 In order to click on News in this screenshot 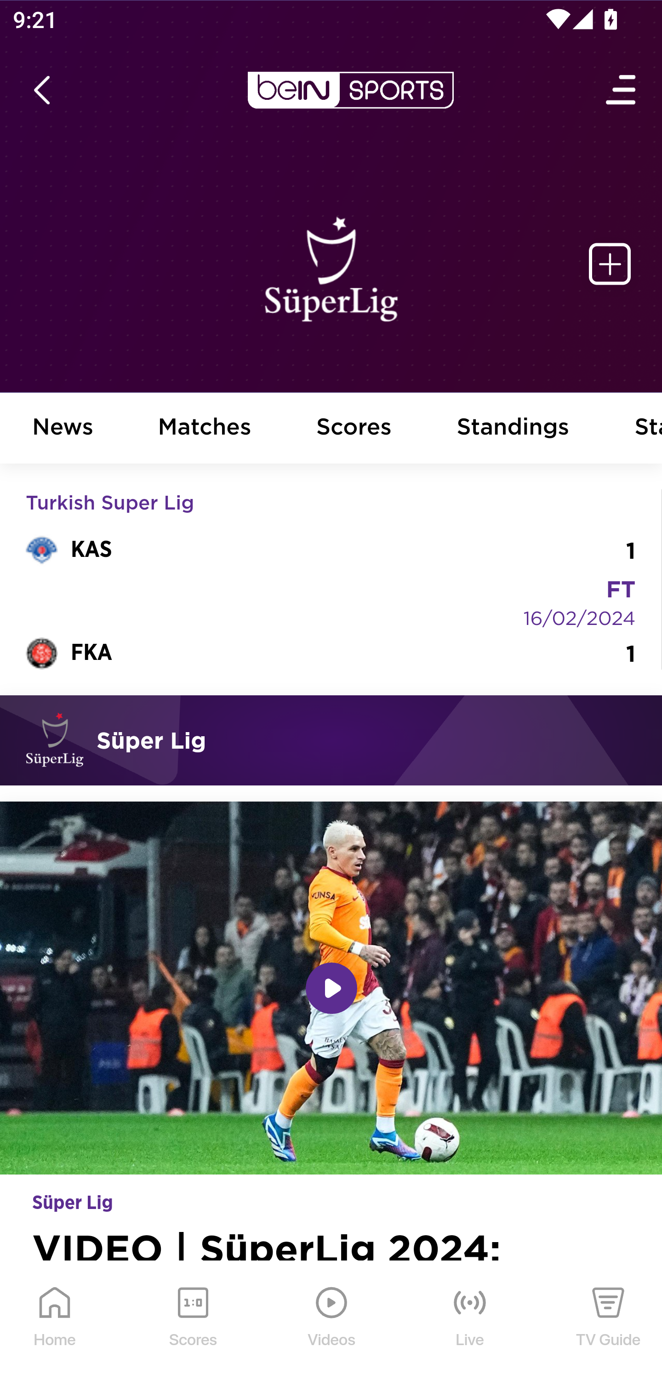, I will do `click(63, 429)`.